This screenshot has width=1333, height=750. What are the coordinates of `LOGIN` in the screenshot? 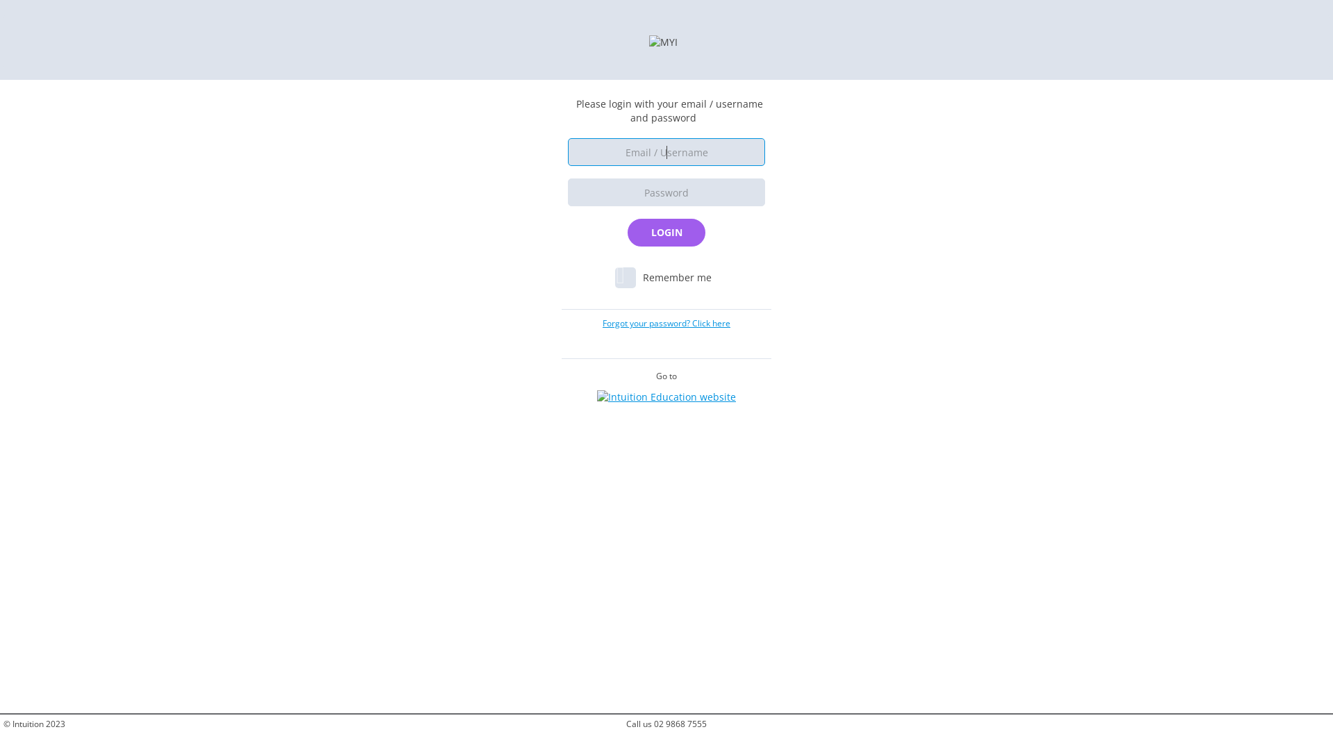 It's located at (666, 233).